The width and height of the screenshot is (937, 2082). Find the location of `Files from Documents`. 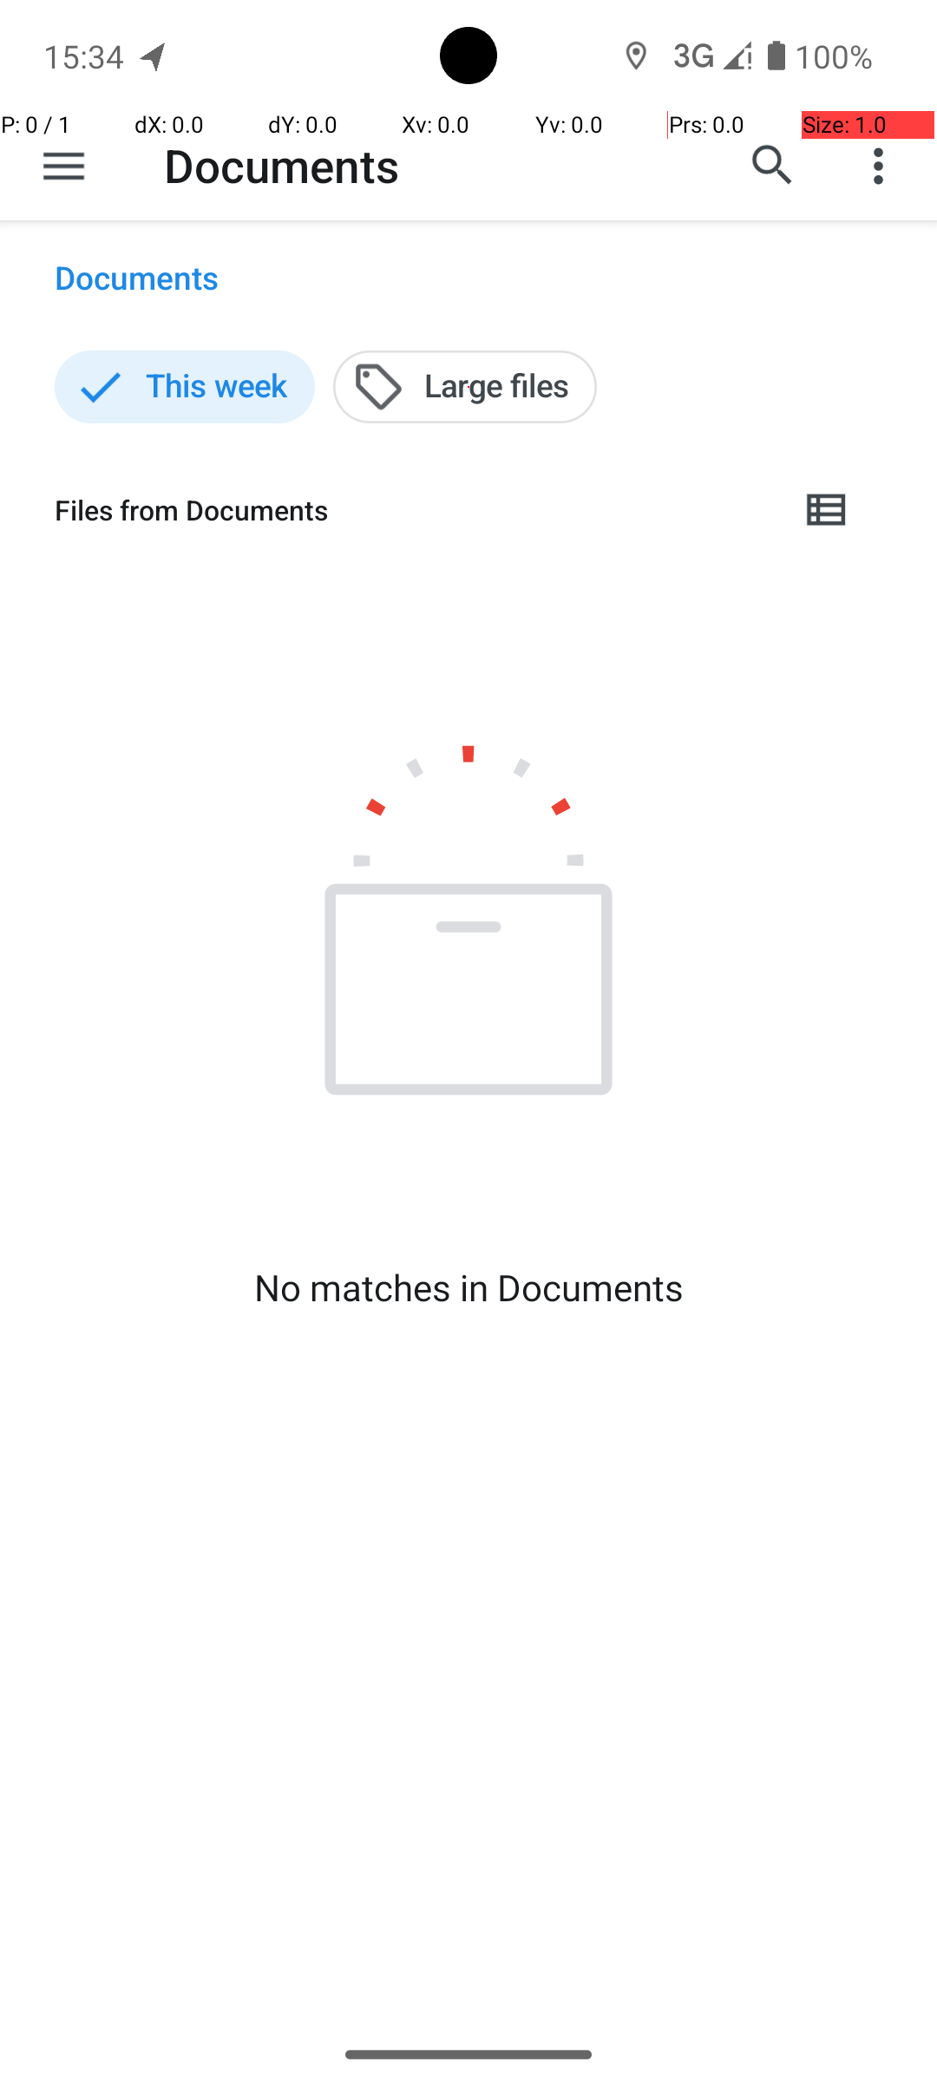

Files from Documents is located at coordinates (413, 510).